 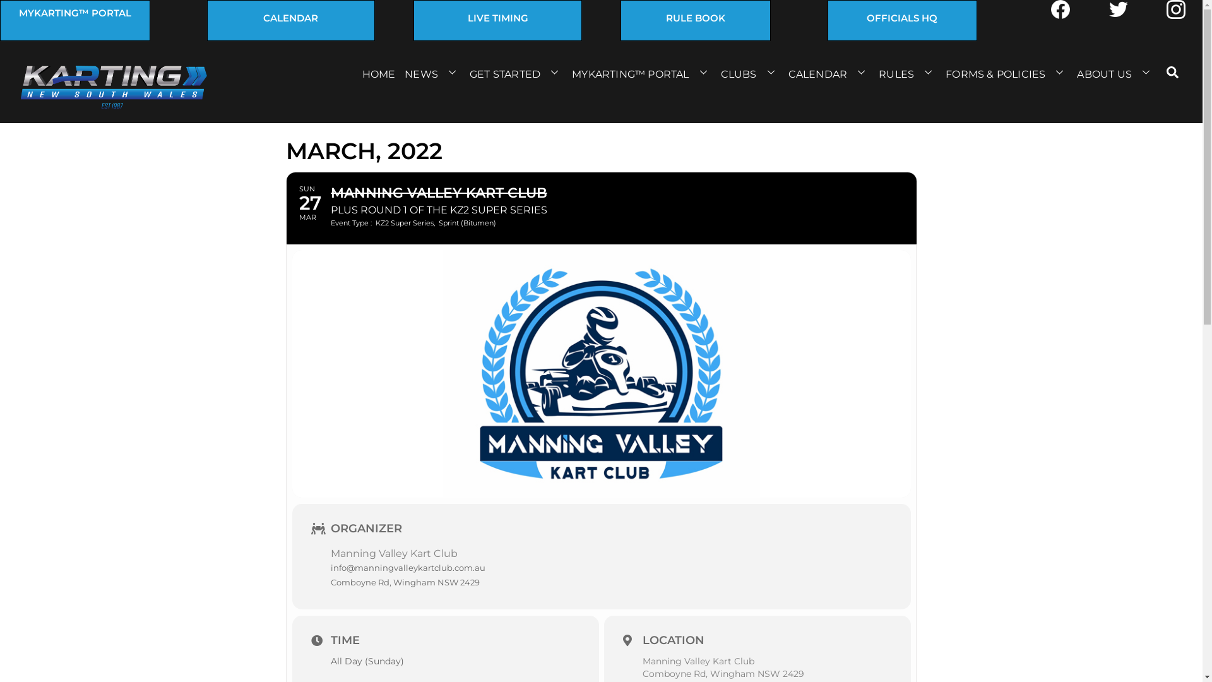 What do you see at coordinates (696, 18) in the screenshot?
I see `RULE BOOK` at bounding box center [696, 18].